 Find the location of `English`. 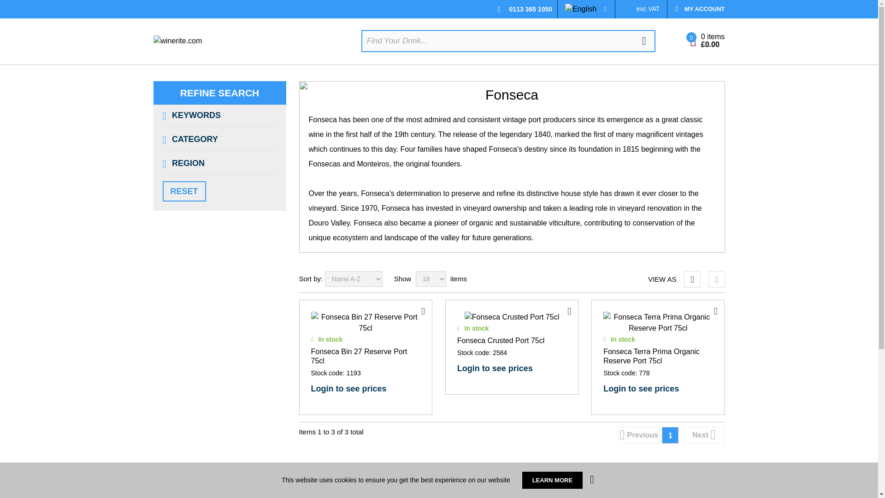

English is located at coordinates (581, 9).